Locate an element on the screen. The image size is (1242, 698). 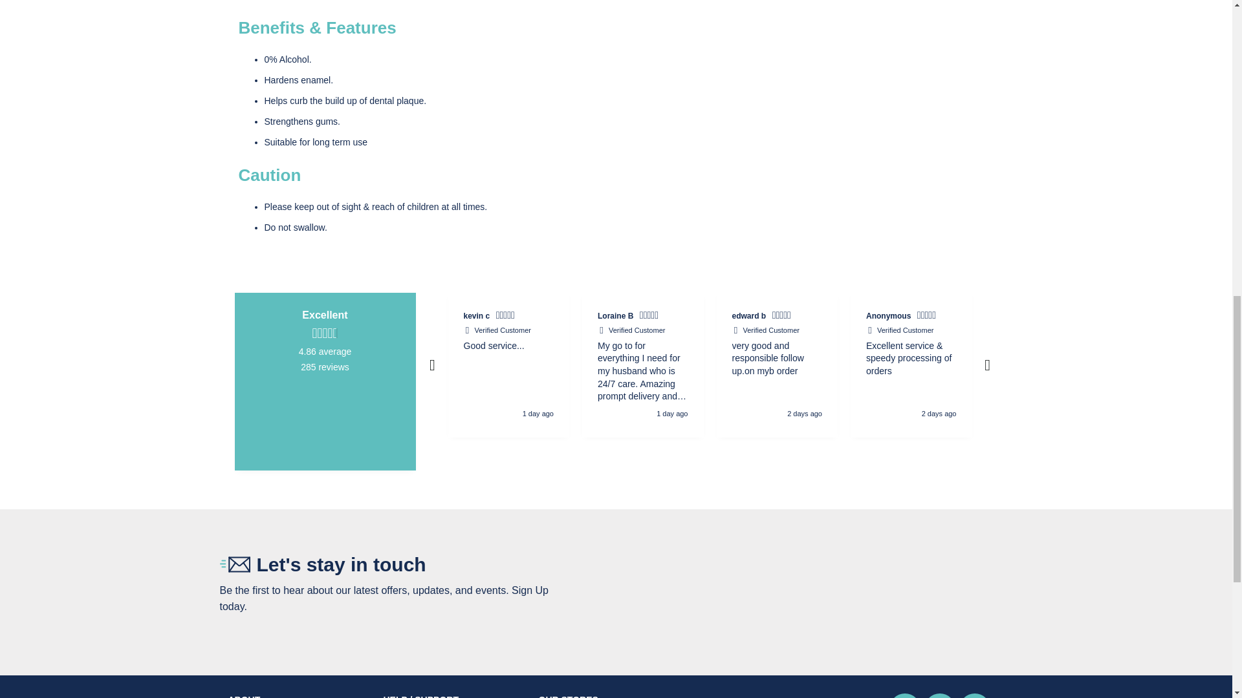
5 Stars is located at coordinates (928, 317).